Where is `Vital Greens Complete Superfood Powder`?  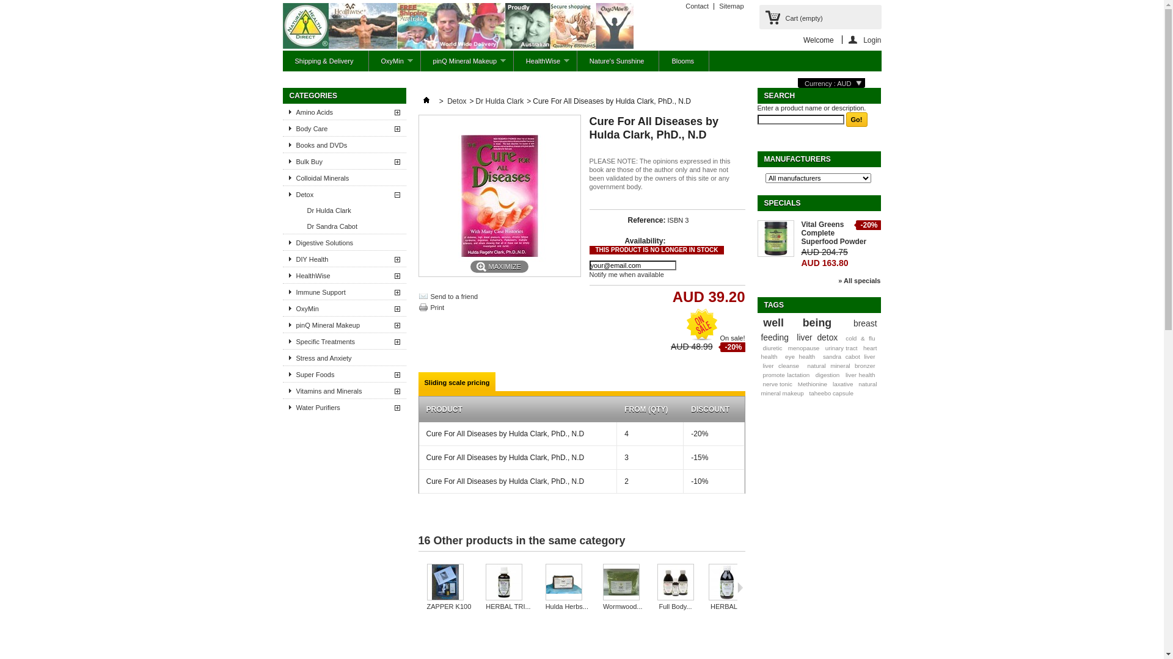 Vital Greens Complete Superfood Powder is located at coordinates (841, 233).